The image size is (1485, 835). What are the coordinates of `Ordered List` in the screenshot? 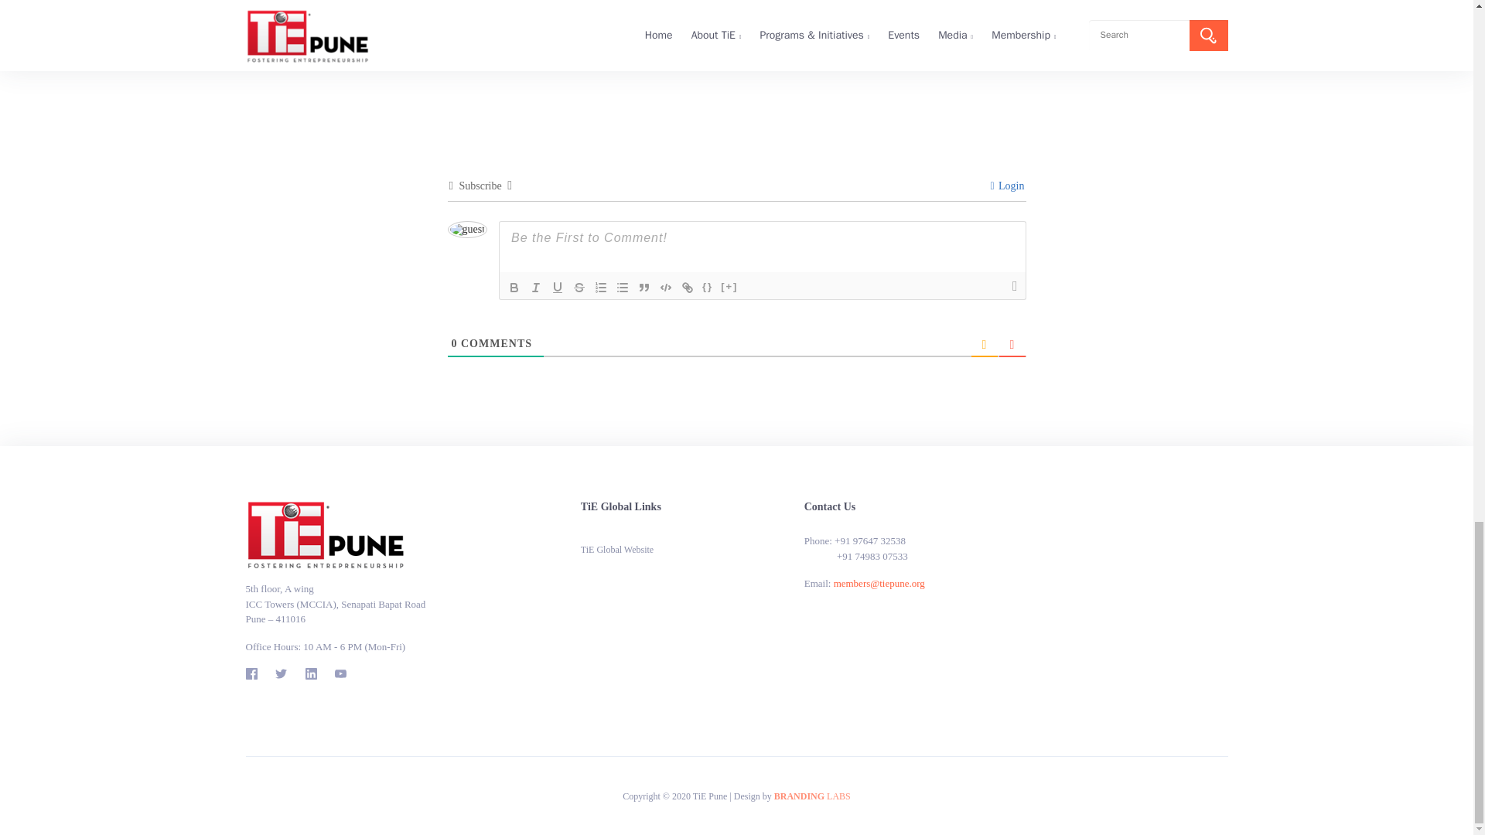 It's located at (600, 288).